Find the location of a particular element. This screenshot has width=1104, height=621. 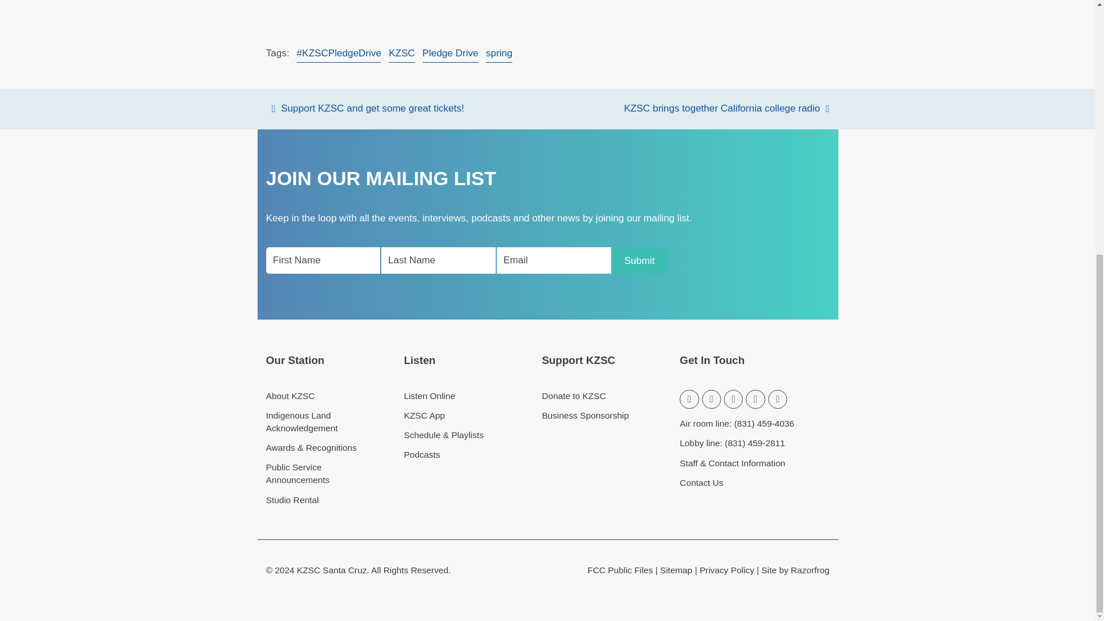

Submit is located at coordinates (639, 260).